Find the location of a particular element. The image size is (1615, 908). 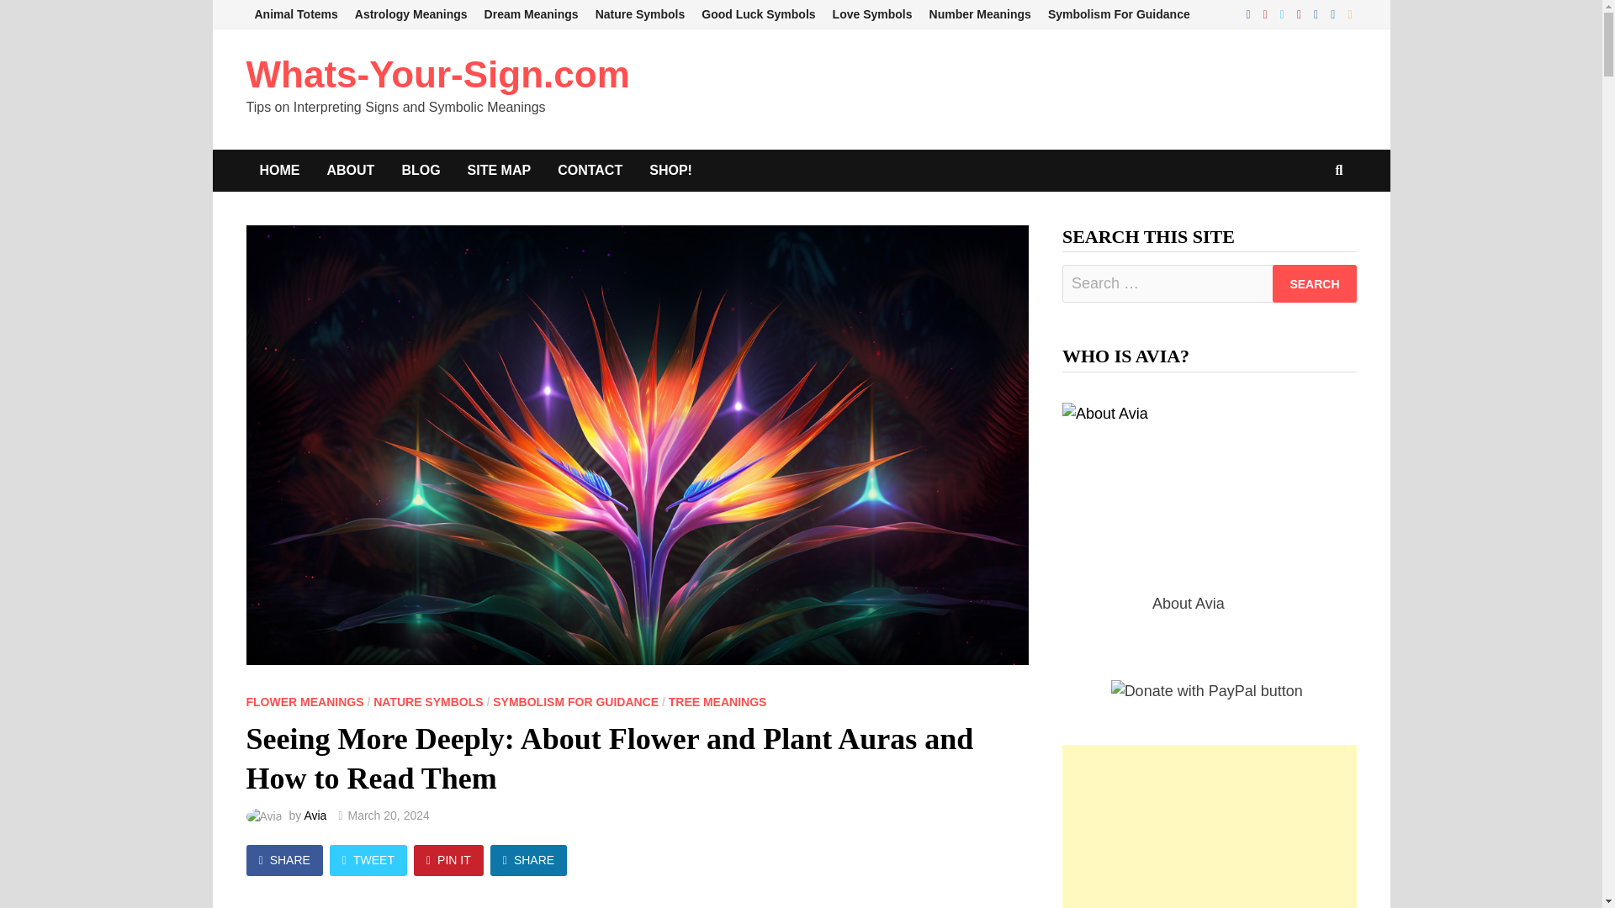

SHOP! is located at coordinates (671, 170).